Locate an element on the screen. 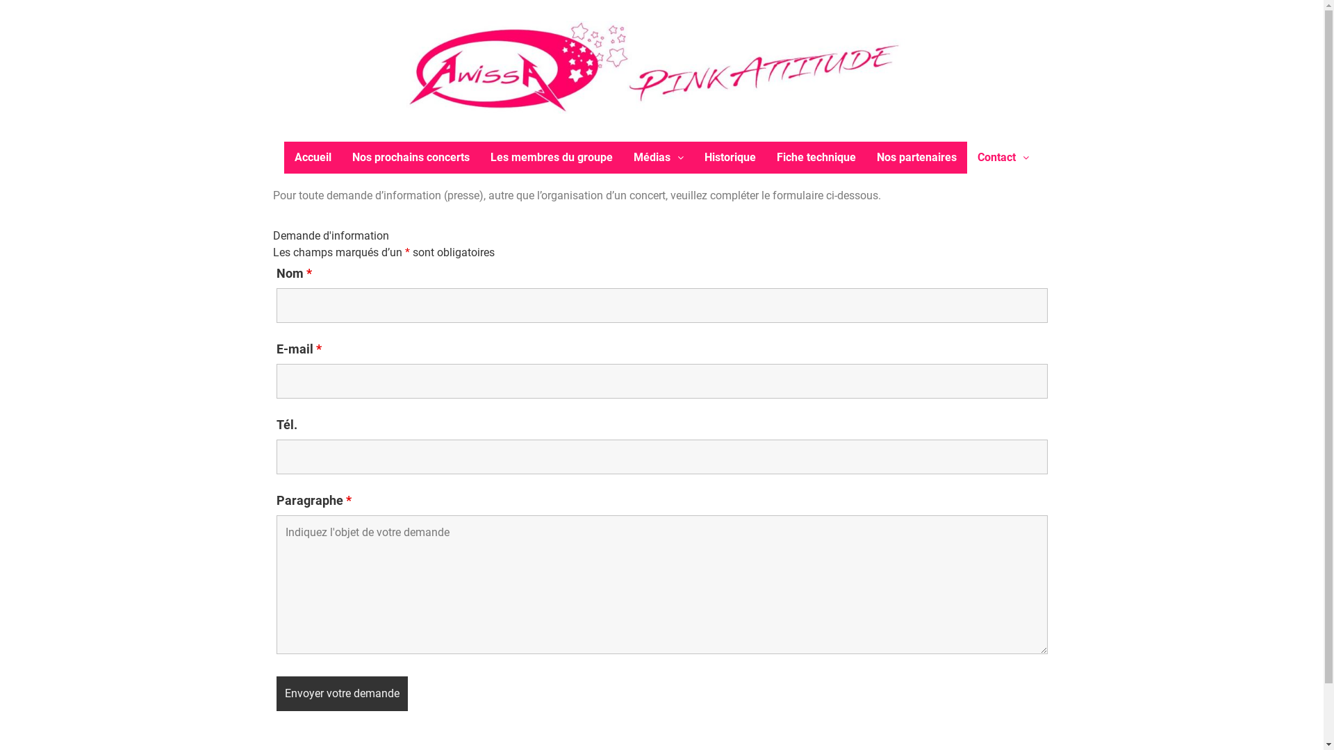 The height and width of the screenshot is (750, 1334). Envoyer votre demande is located at coordinates (342, 694).